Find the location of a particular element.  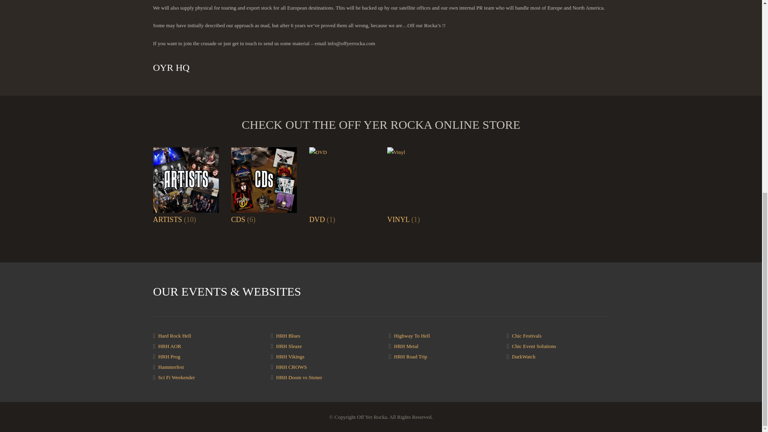

Back to top is located at coordinates (746, 96).